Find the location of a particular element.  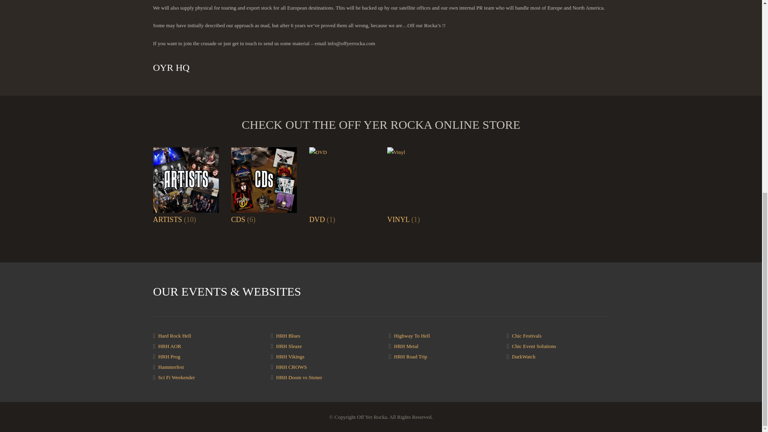

Back to top is located at coordinates (746, 96).